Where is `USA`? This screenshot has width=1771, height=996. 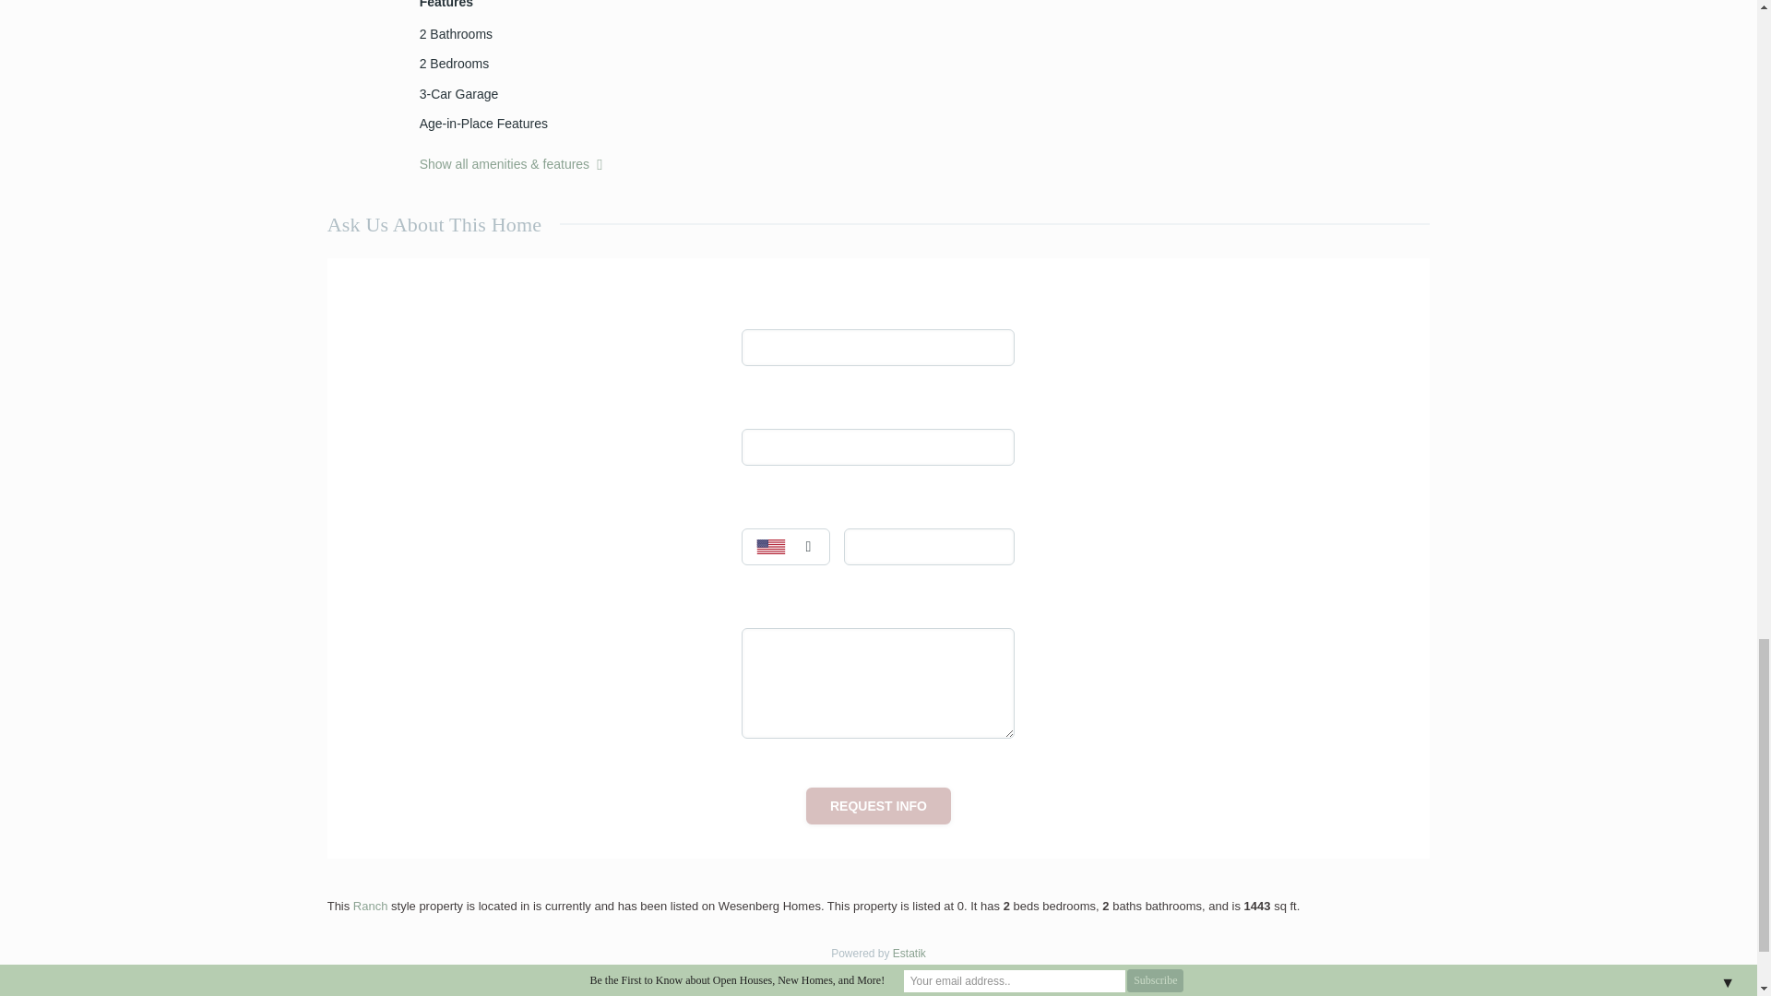 USA is located at coordinates (785, 548).